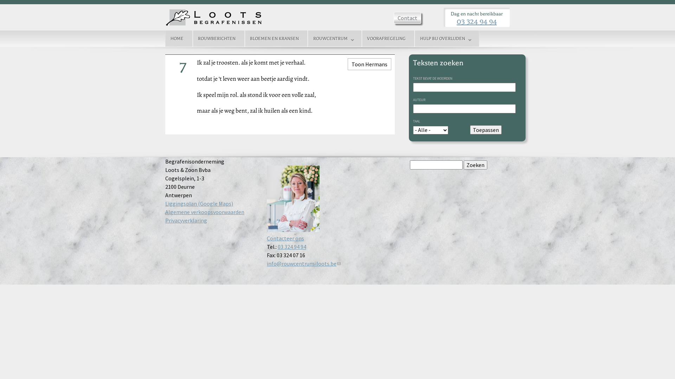 The height and width of the screenshot is (379, 675). I want to click on Liggingsplan (Google Maps), so click(199, 204).